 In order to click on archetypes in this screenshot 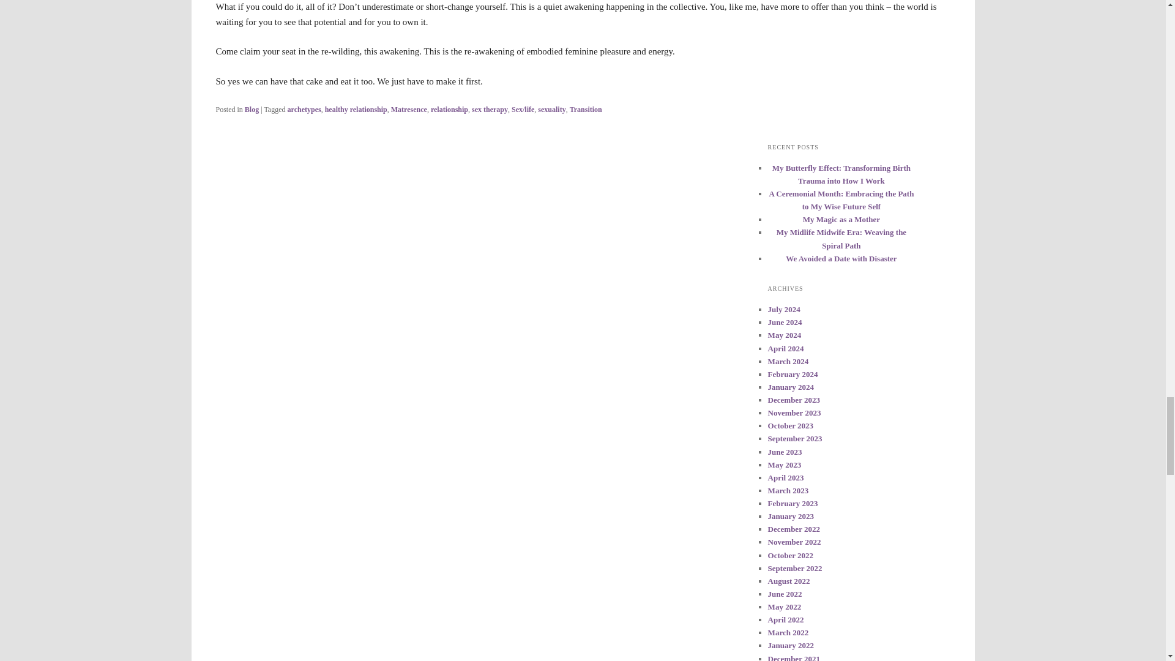, I will do `click(304, 109)`.